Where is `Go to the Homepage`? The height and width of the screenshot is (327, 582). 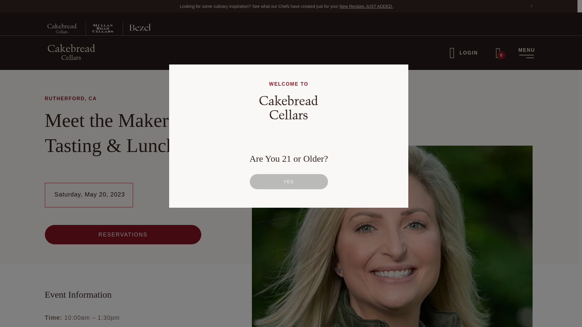 Go to the Homepage is located at coordinates (62, 28).